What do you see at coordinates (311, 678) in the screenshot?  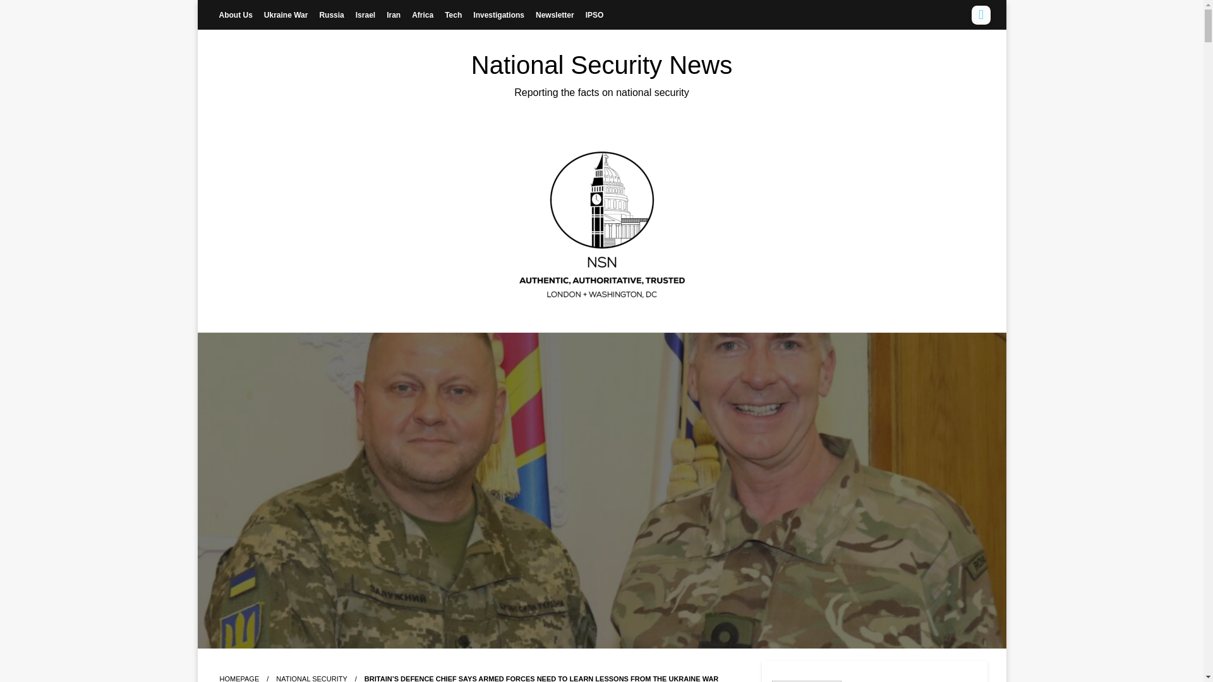 I see `National Security` at bounding box center [311, 678].